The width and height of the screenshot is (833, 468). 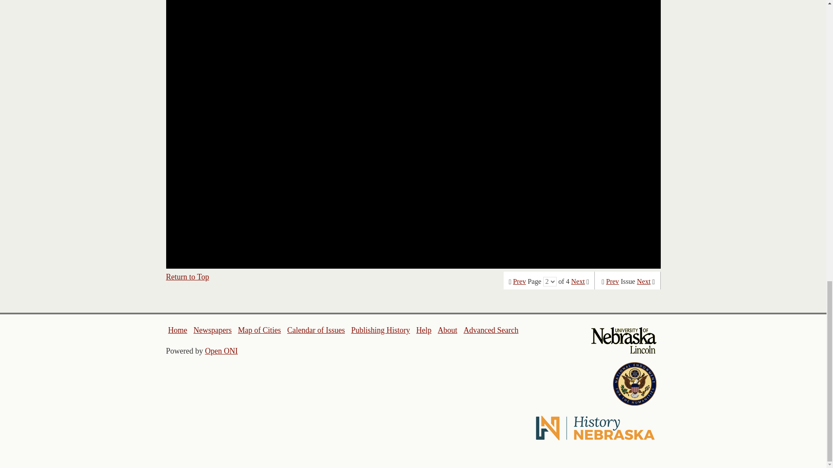 What do you see at coordinates (221, 351) in the screenshot?
I see `Open ONI` at bounding box center [221, 351].